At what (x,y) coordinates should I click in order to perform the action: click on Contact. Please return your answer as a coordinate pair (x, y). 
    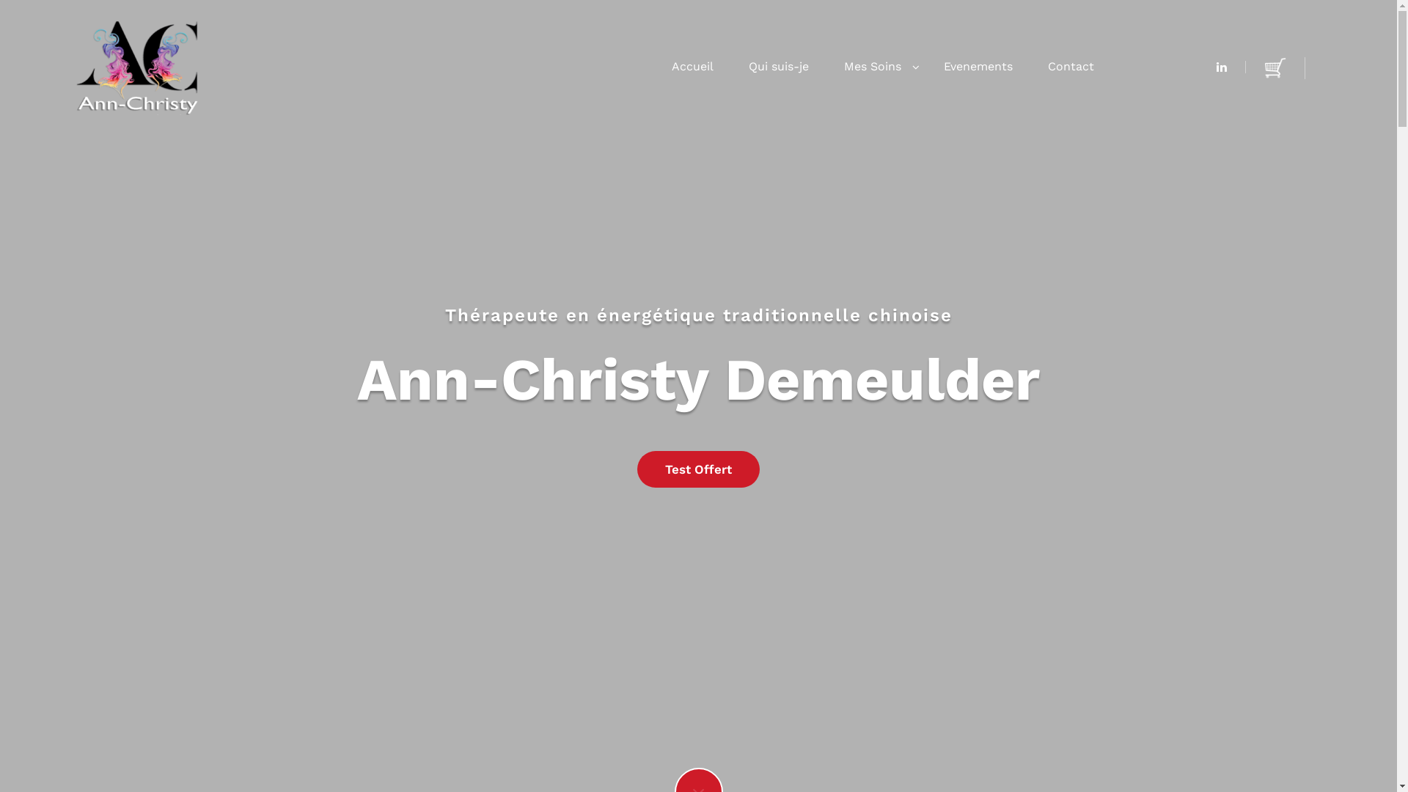
    Looking at the image, I should click on (1071, 67).